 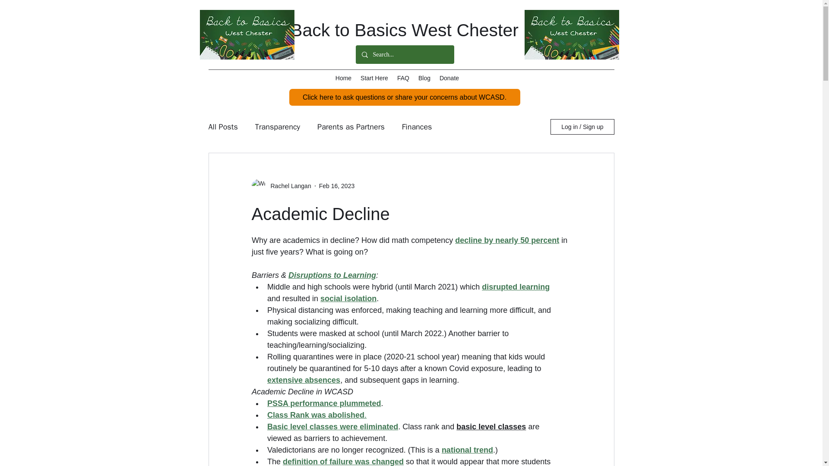 What do you see at coordinates (332, 275) in the screenshot?
I see `Disruptions to Learning` at bounding box center [332, 275].